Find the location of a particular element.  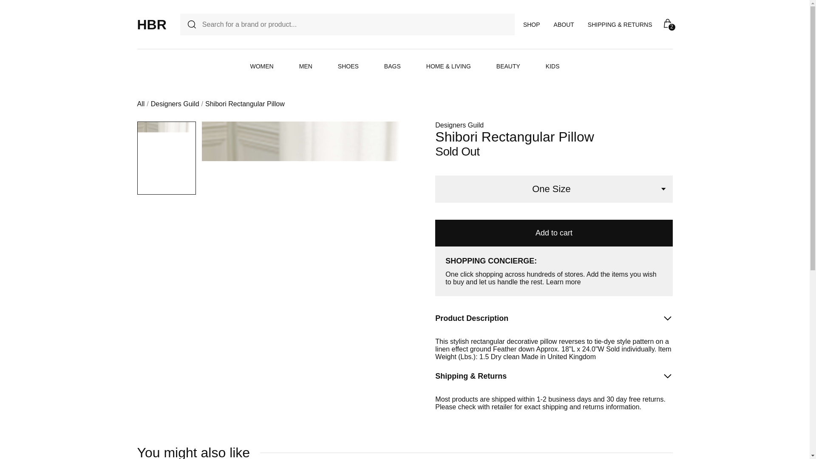

KIDS is located at coordinates (552, 66).